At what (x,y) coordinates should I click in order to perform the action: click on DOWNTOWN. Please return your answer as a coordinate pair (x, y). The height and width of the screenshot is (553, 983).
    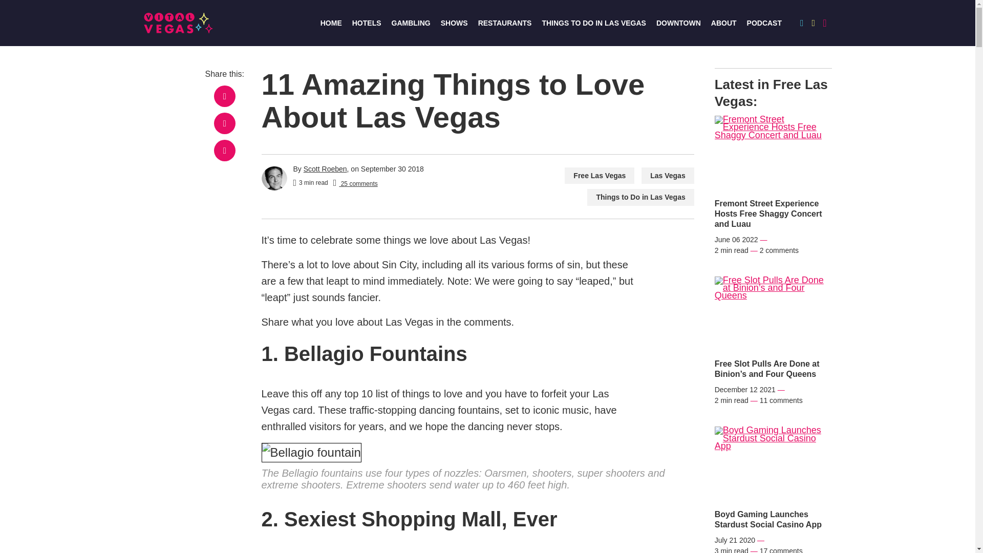
    Looking at the image, I should click on (678, 23).